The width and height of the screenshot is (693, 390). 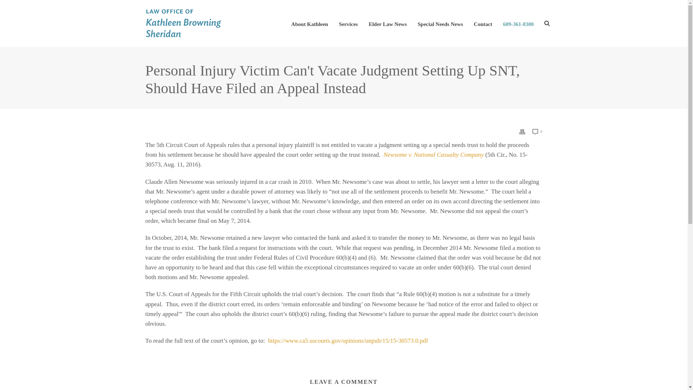 I want to click on 0, so click(x=537, y=131).